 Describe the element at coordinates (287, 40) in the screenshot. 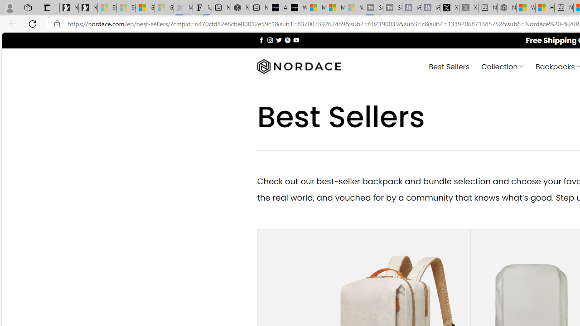

I see `Follow on Pinterest` at that location.